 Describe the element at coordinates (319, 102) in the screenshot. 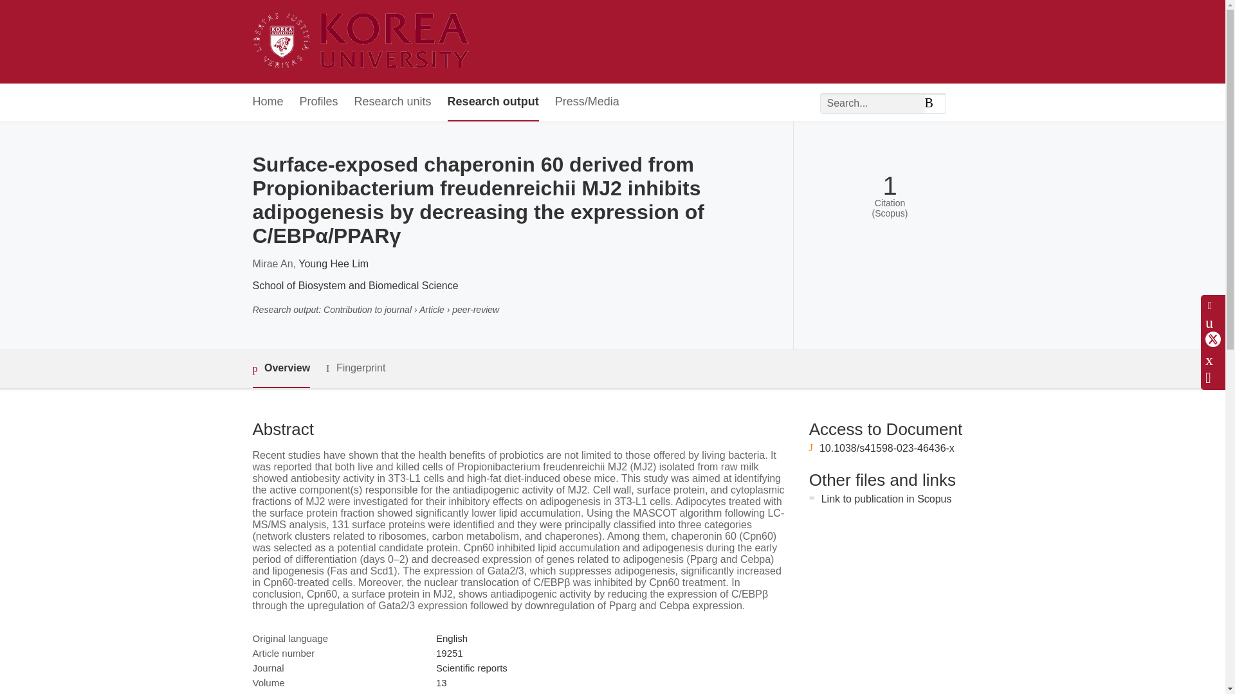

I see `Profiles` at that location.